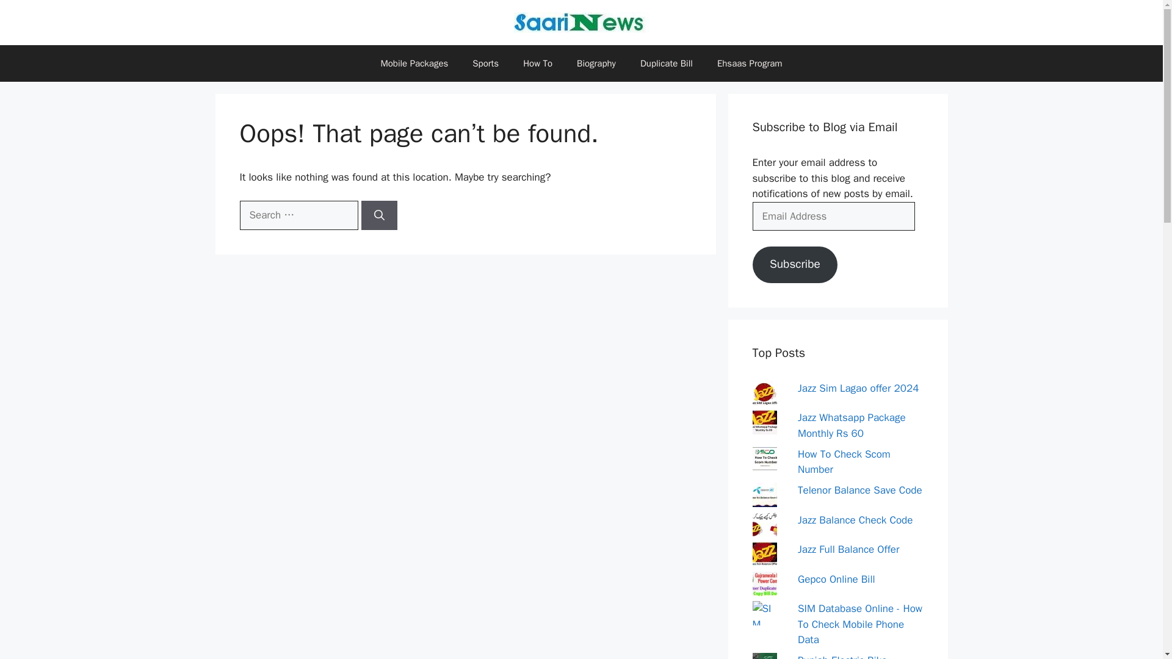 This screenshot has height=659, width=1172. Describe the element at coordinates (848, 549) in the screenshot. I see `Jazz Full Balance Offer` at that location.